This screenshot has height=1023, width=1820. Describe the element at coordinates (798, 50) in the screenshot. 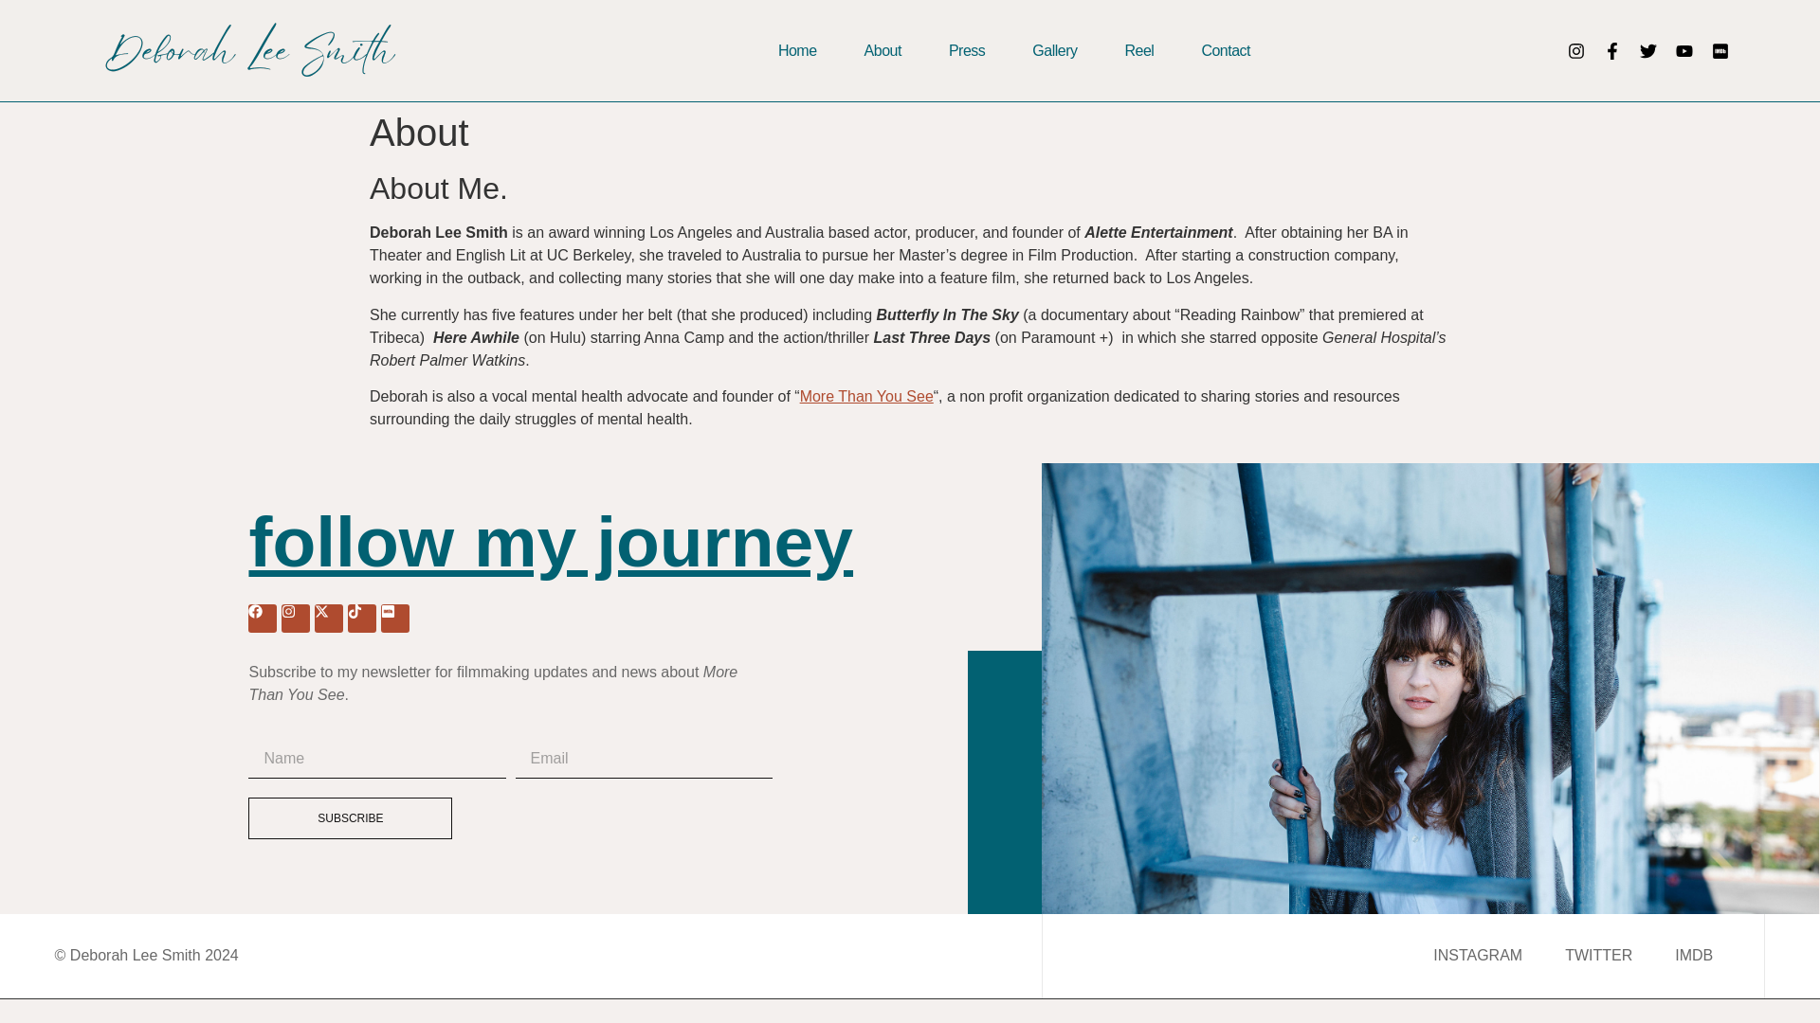

I see `Home` at that location.